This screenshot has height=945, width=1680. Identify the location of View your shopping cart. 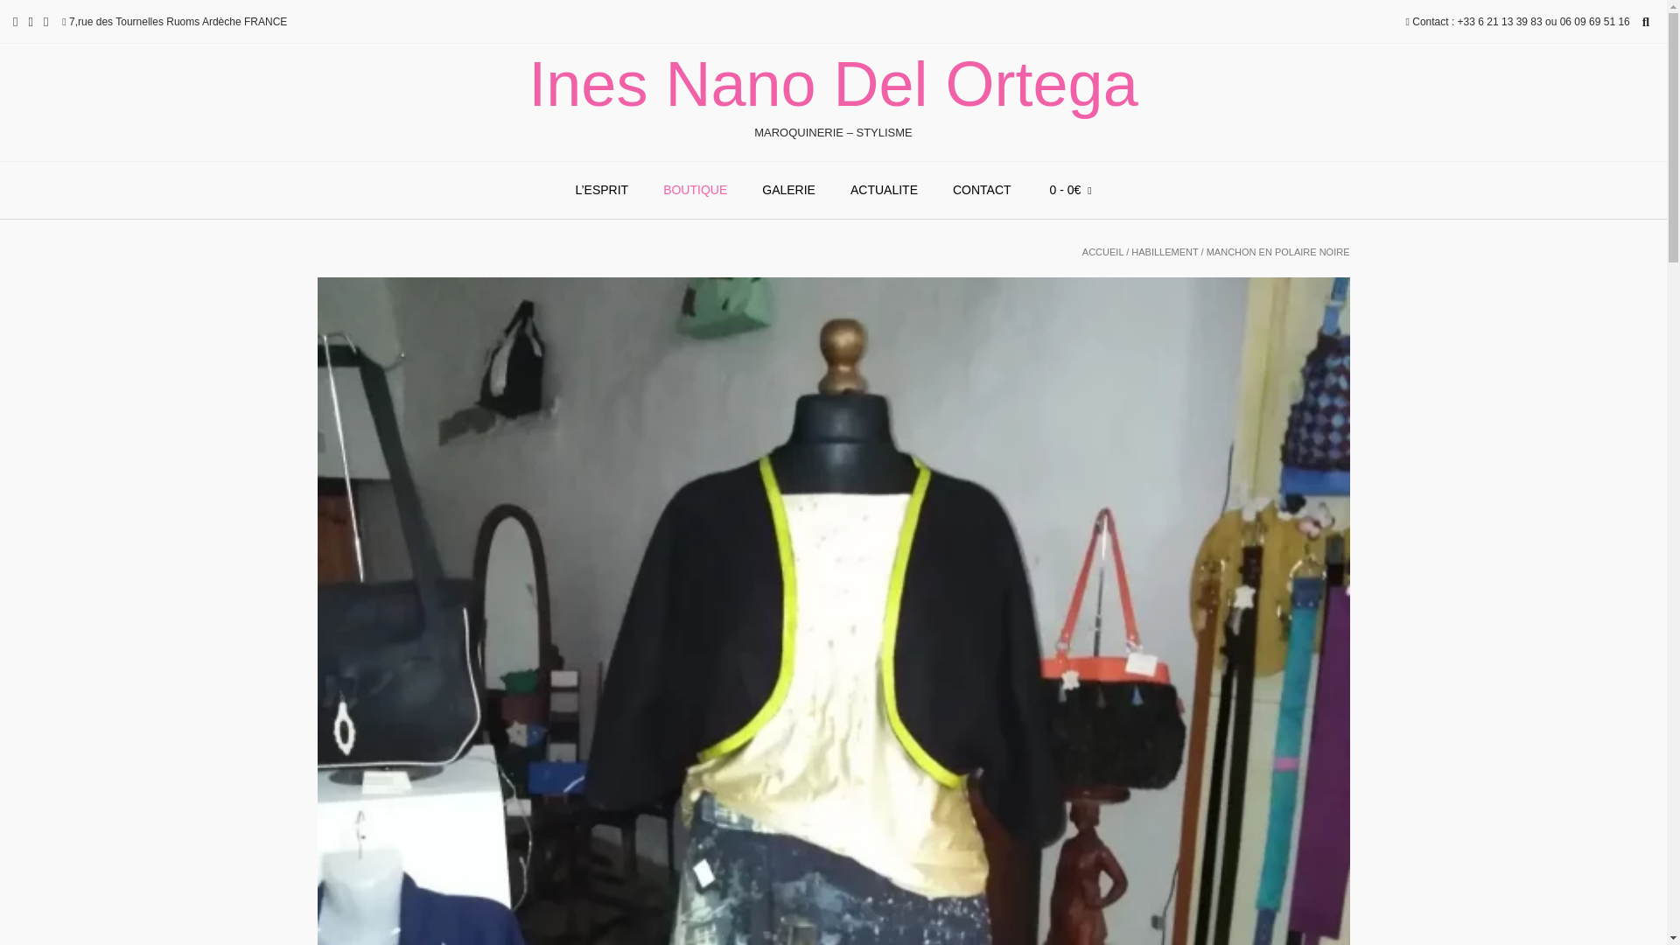
(1069, 190).